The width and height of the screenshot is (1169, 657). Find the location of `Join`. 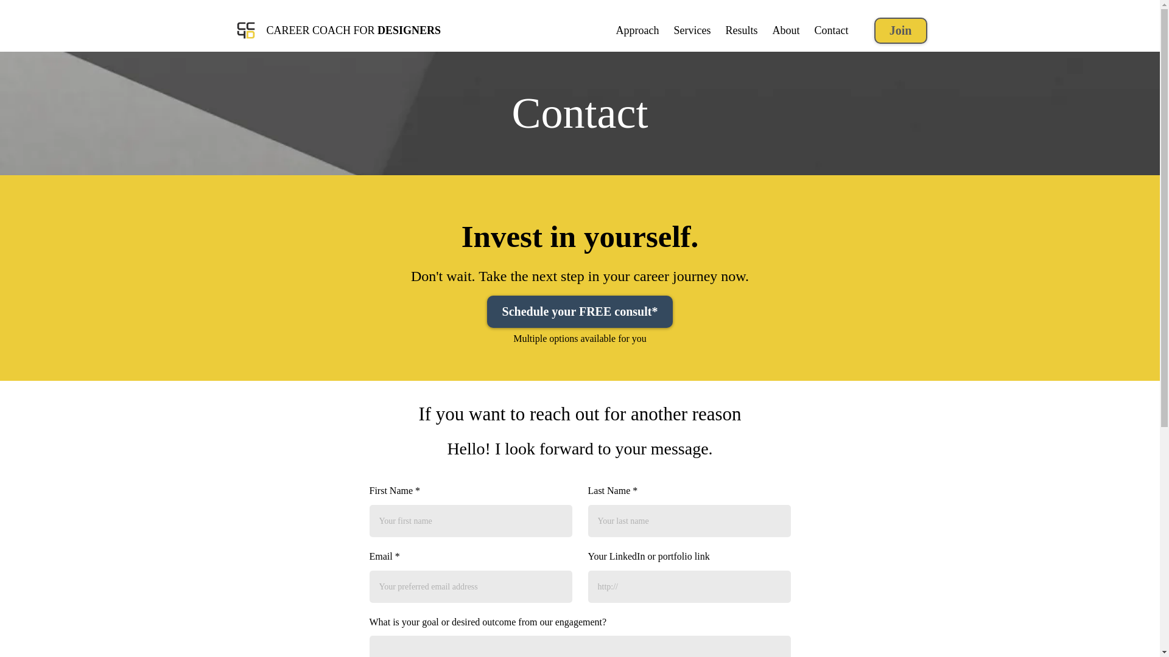

Join is located at coordinates (900, 30).